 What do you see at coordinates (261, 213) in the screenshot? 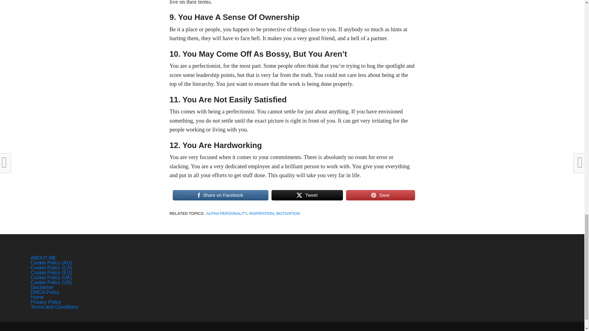
I see `INSPIRATION` at bounding box center [261, 213].